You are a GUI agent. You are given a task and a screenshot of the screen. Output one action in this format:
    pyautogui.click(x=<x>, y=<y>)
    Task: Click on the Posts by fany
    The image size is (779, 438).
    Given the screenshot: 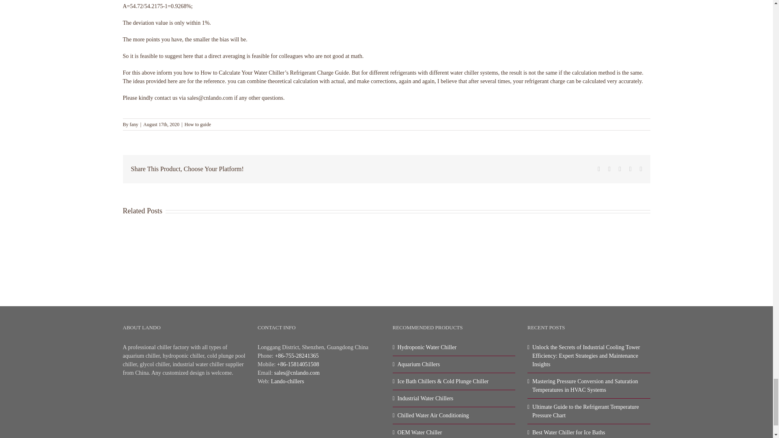 What is the action you would take?
    pyautogui.click(x=134, y=125)
    